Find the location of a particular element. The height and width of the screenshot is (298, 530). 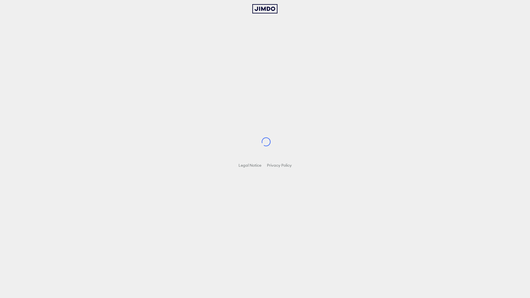

Privacy Policy is located at coordinates (279, 165).